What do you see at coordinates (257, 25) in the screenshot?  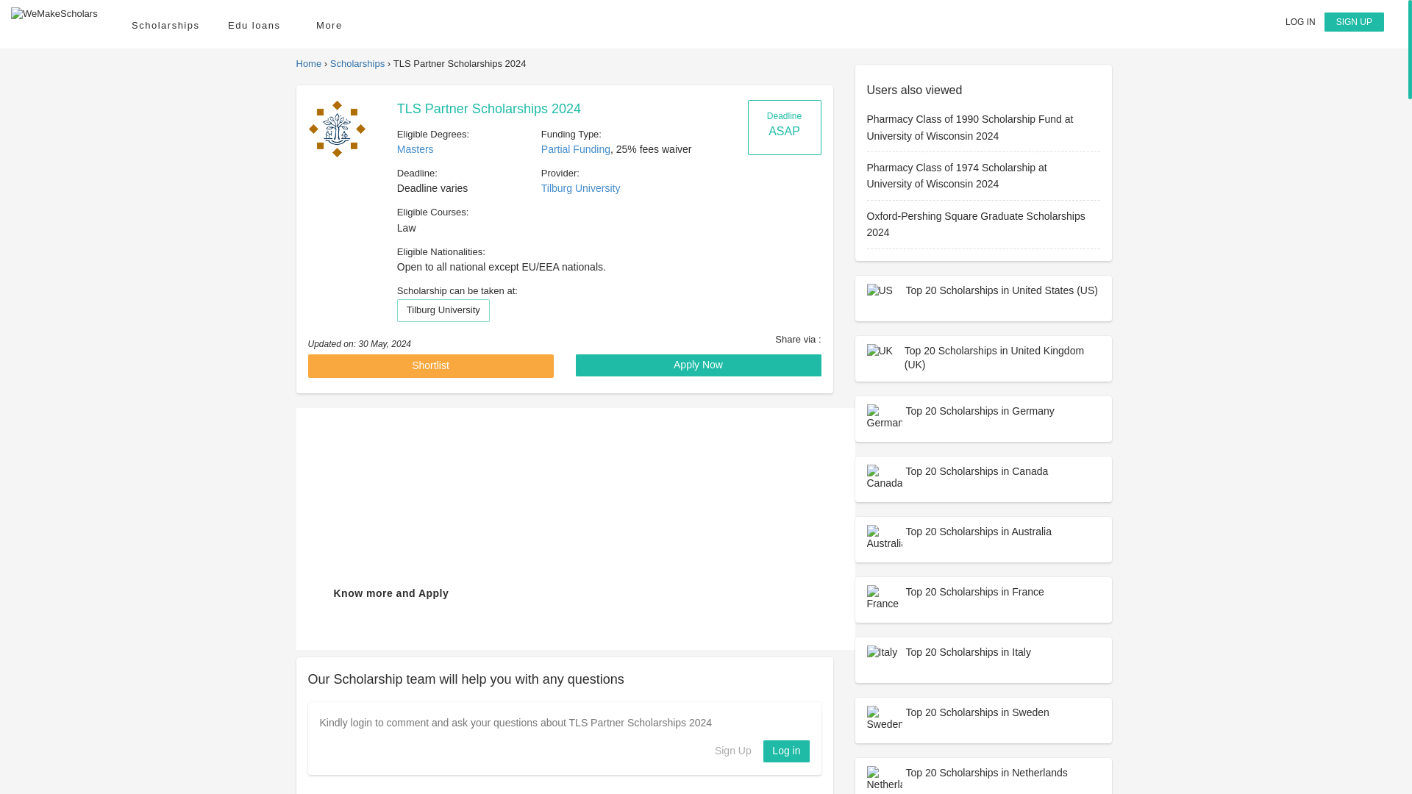 I see `Education Loans` at bounding box center [257, 25].